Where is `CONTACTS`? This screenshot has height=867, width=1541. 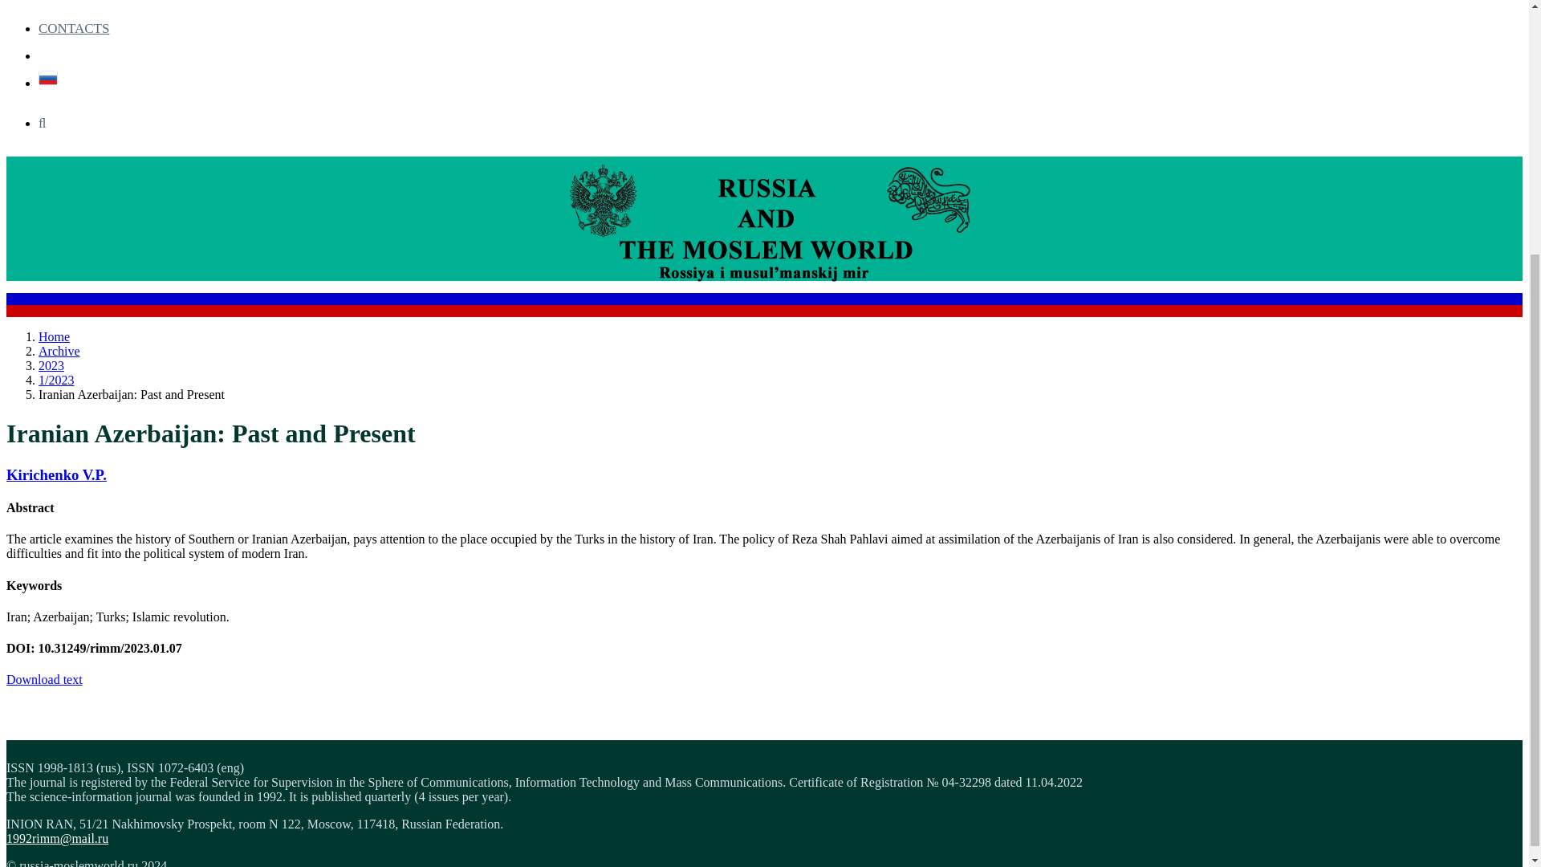 CONTACTS is located at coordinates (74, 28).